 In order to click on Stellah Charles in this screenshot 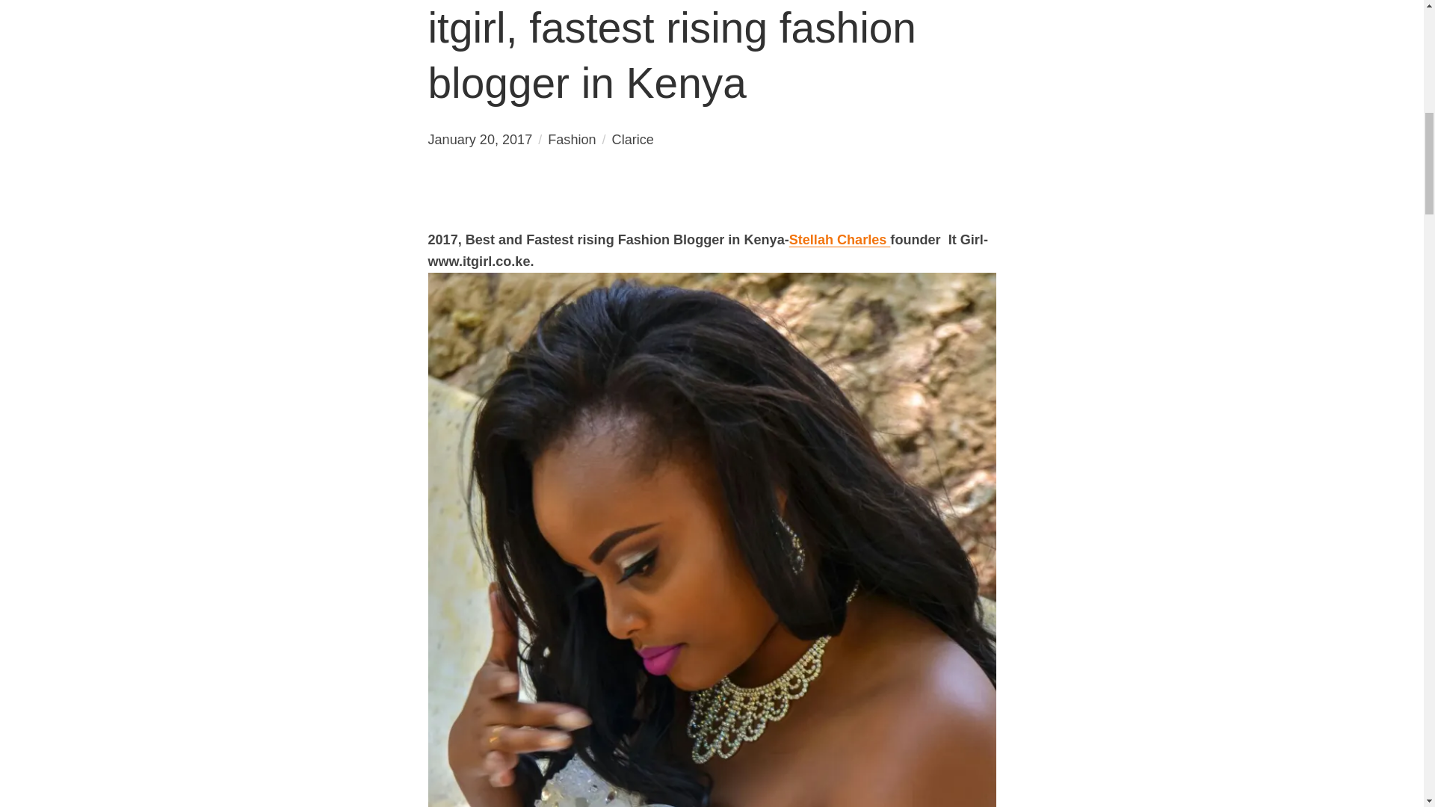, I will do `click(840, 239)`.